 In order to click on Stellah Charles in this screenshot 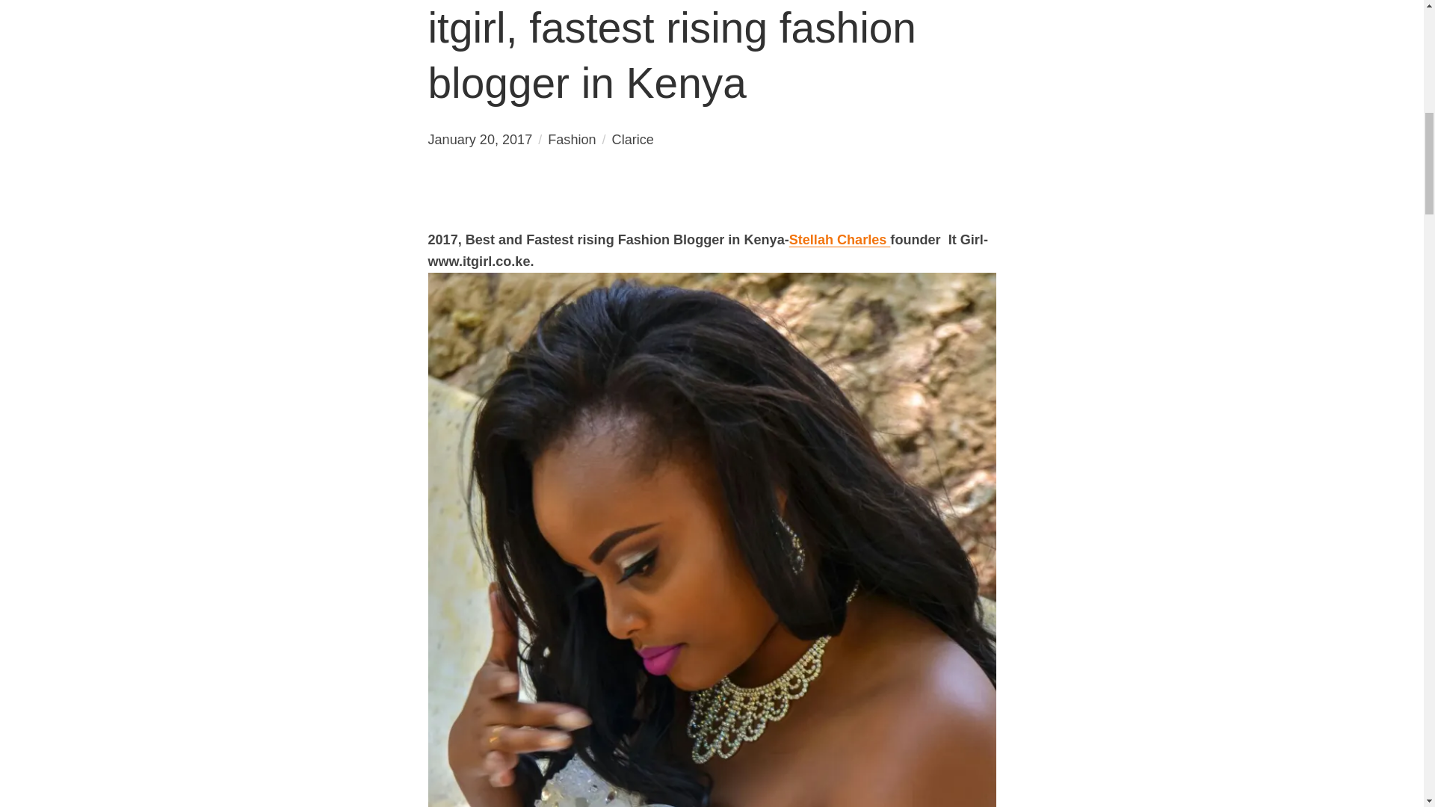, I will do `click(840, 239)`.